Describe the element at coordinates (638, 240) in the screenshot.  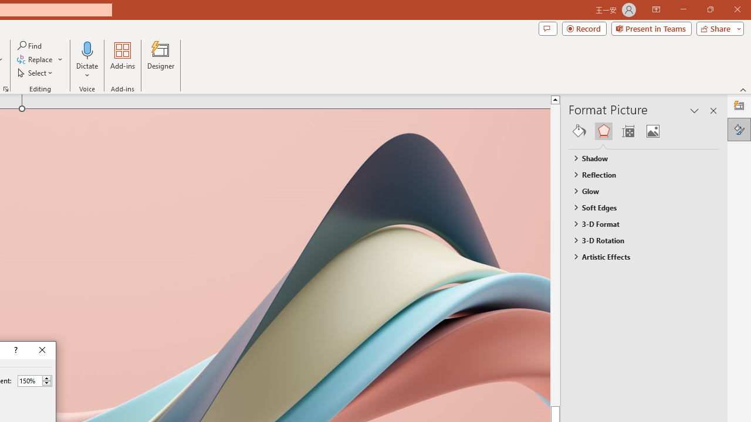
I see `3-D Rotation` at that location.